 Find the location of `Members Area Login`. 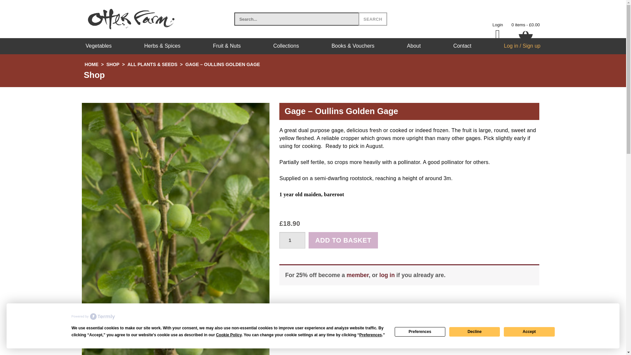

Members Area Login is located at coordinates (498, 25).